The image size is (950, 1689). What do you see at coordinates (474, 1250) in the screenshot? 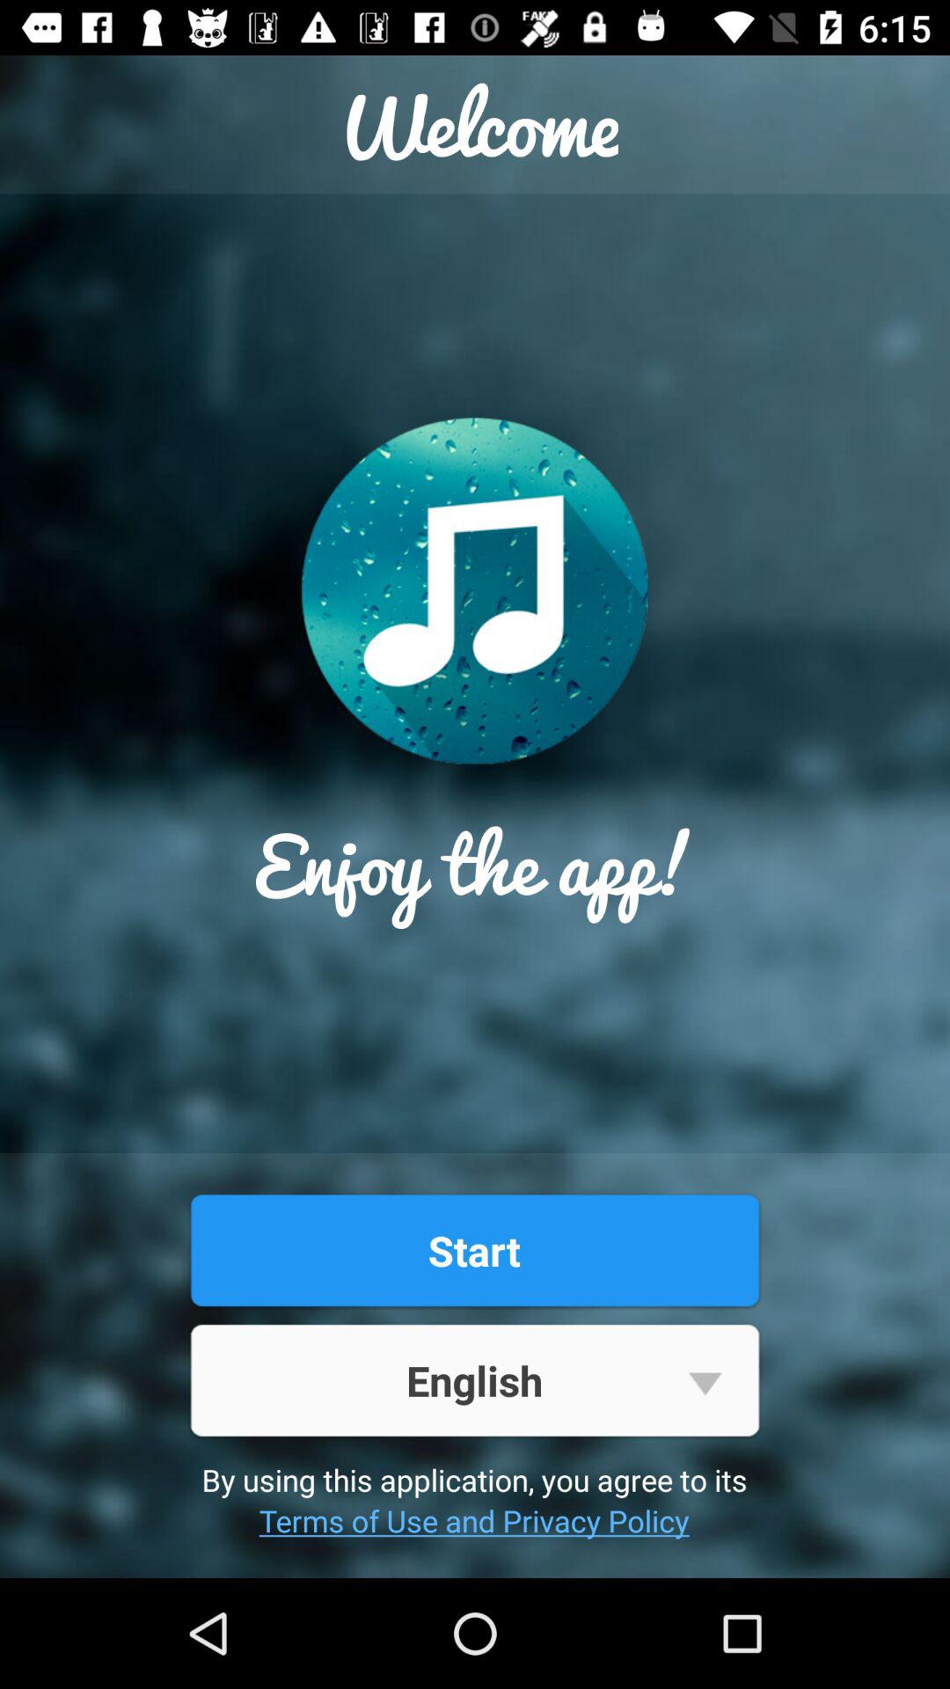
I see `click start item` at bounding box center [474, 1250].